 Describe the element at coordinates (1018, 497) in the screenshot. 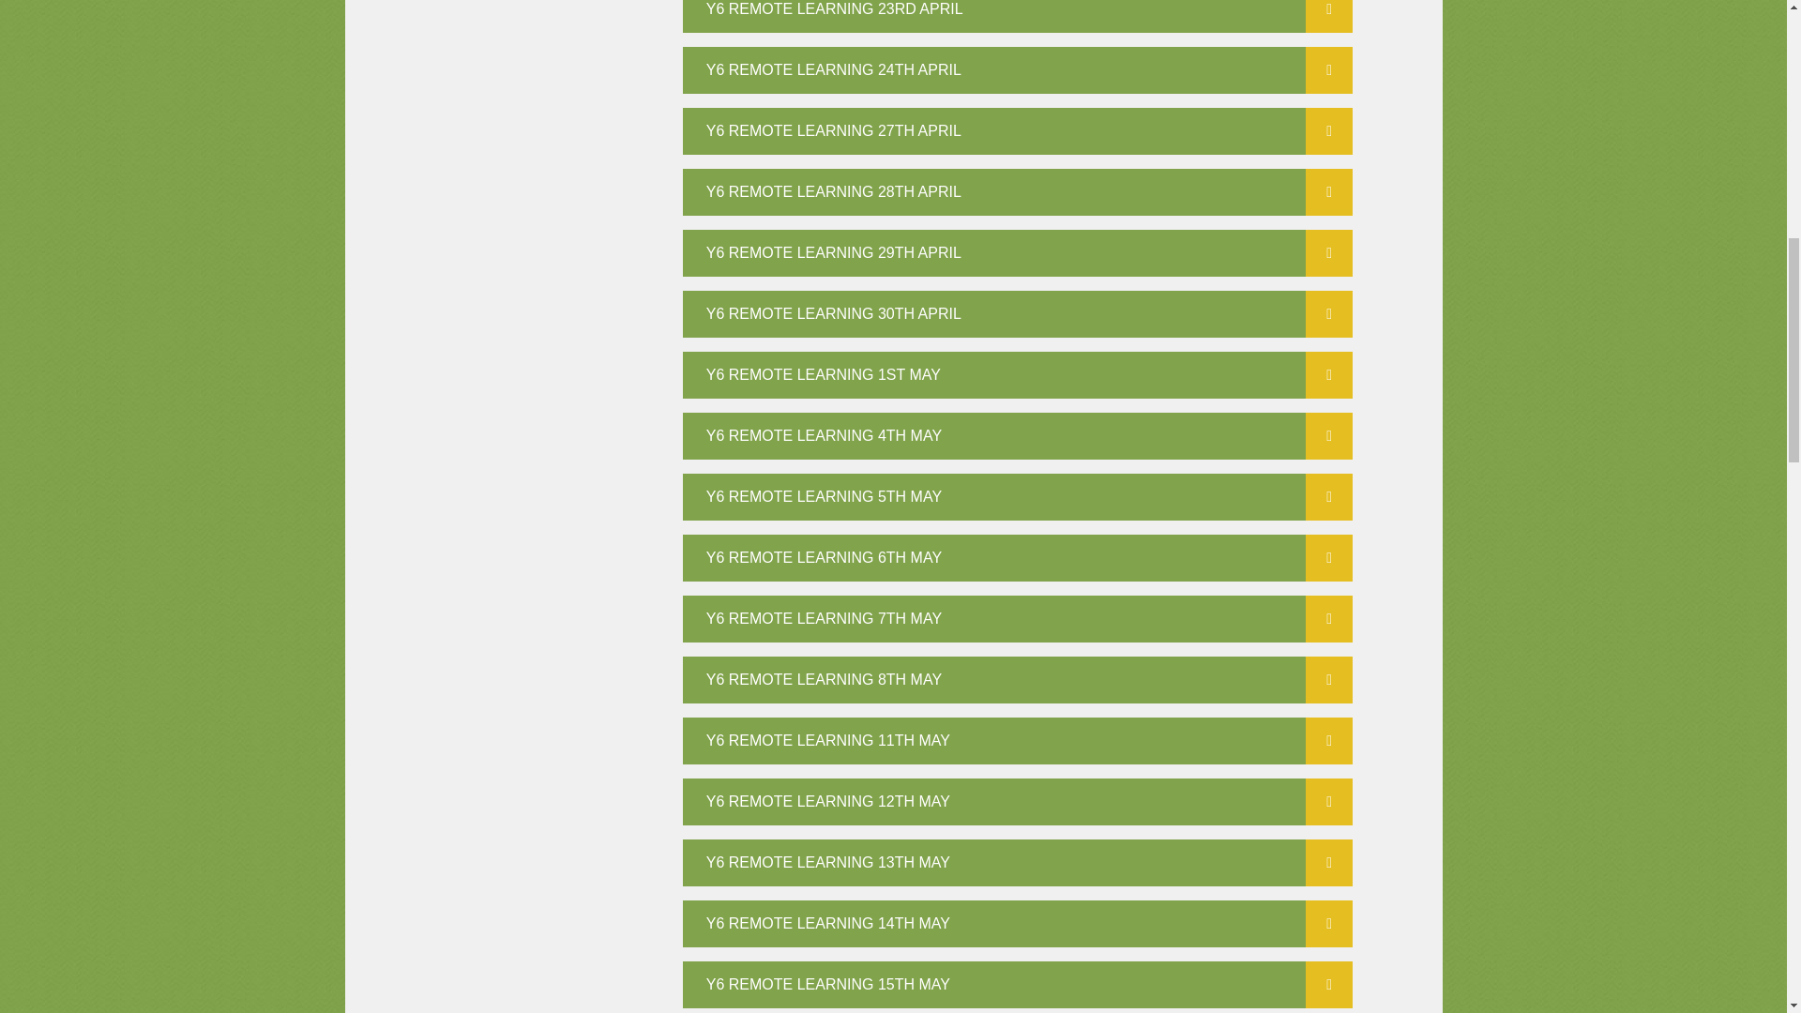

I see `Y6 REMOTE LEARNING 5TH MAY` at that location.